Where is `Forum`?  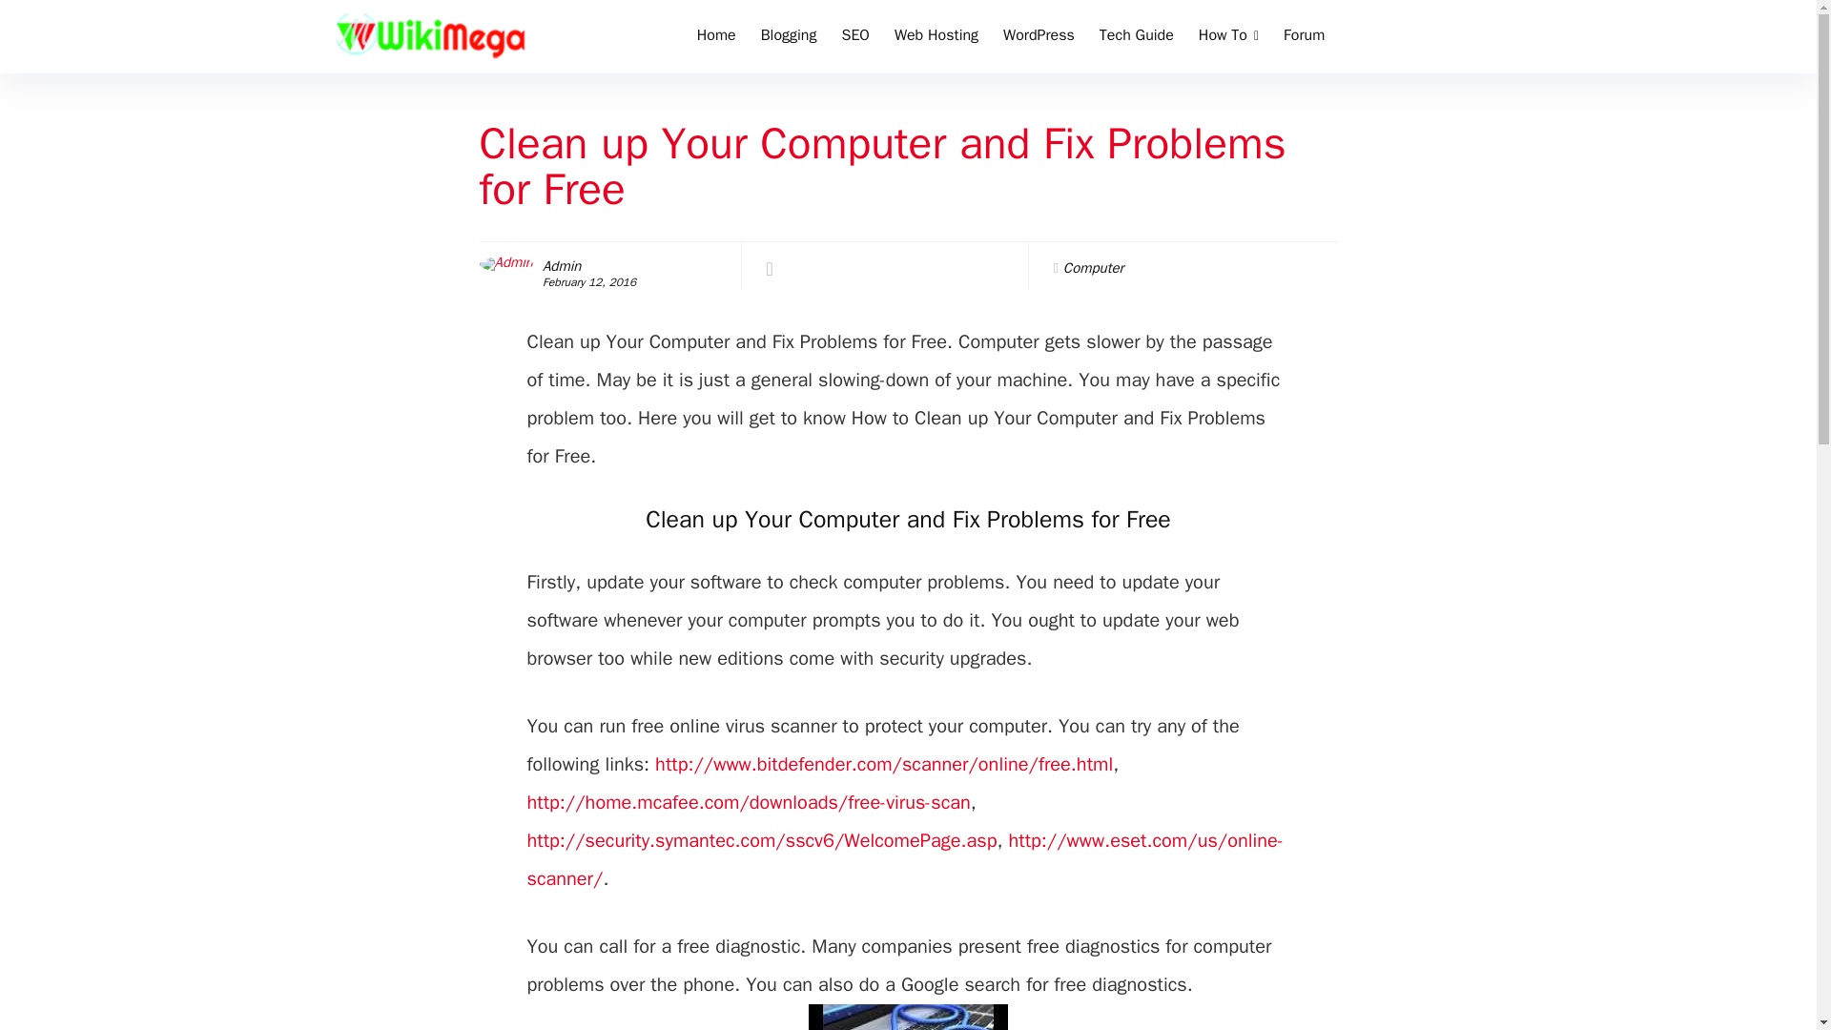
Forum is located at coordinates (1303, 37).